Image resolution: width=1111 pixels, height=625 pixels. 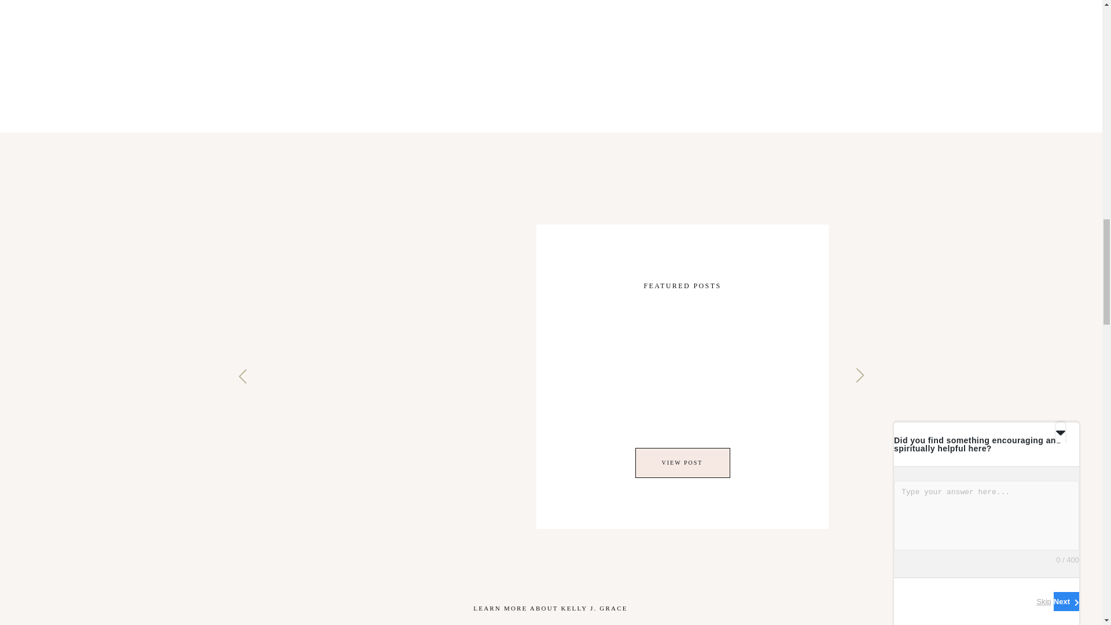 What do you see at coordinates (682, 462) in the screenshot?
I see `VIEW POST` at bounding box center [682, 462].